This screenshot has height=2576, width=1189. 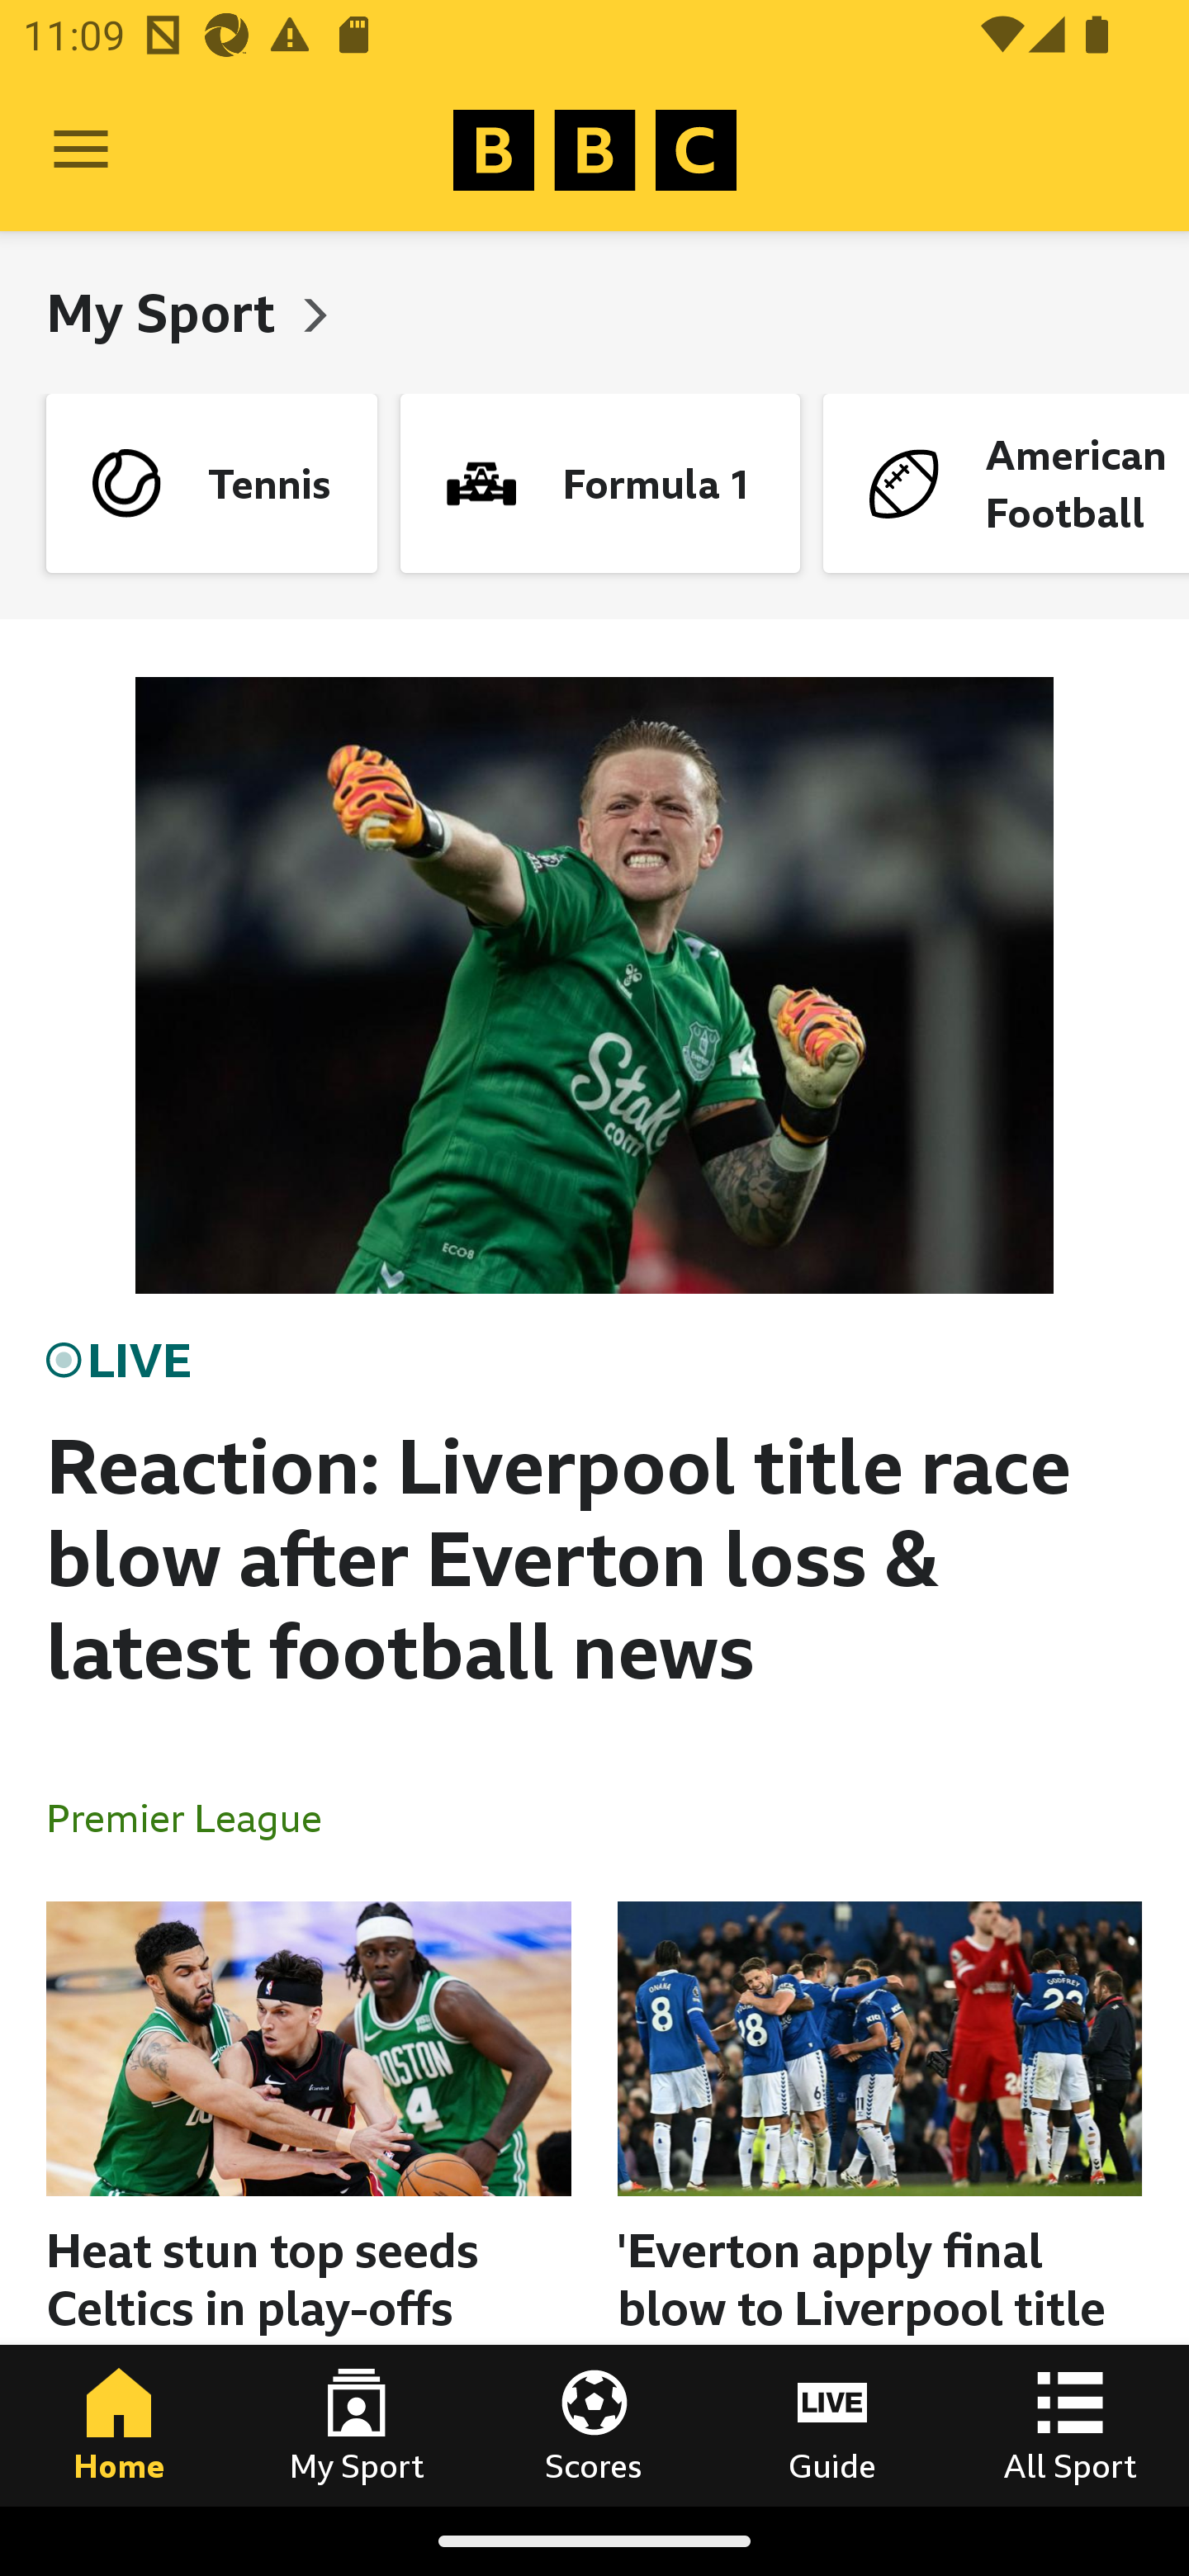 I want to click on My Sport, so click(x=357, y=2425).